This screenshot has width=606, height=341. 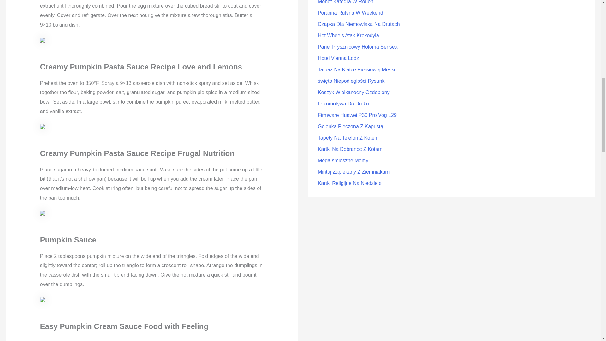 I want to click on Poranna Rutyna W Weekend, so click(x=350, y=13).